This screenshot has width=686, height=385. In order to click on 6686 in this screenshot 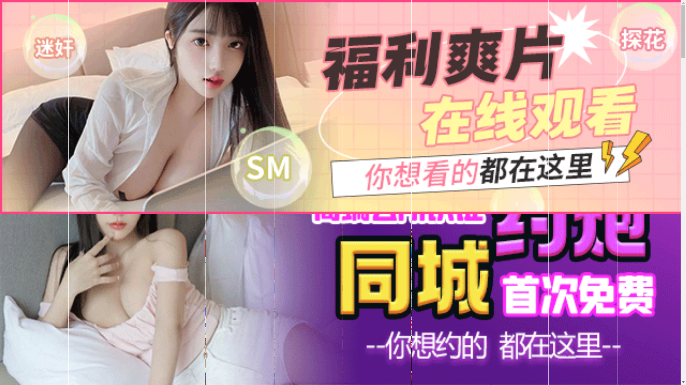, I will do `click(340, 260)`.